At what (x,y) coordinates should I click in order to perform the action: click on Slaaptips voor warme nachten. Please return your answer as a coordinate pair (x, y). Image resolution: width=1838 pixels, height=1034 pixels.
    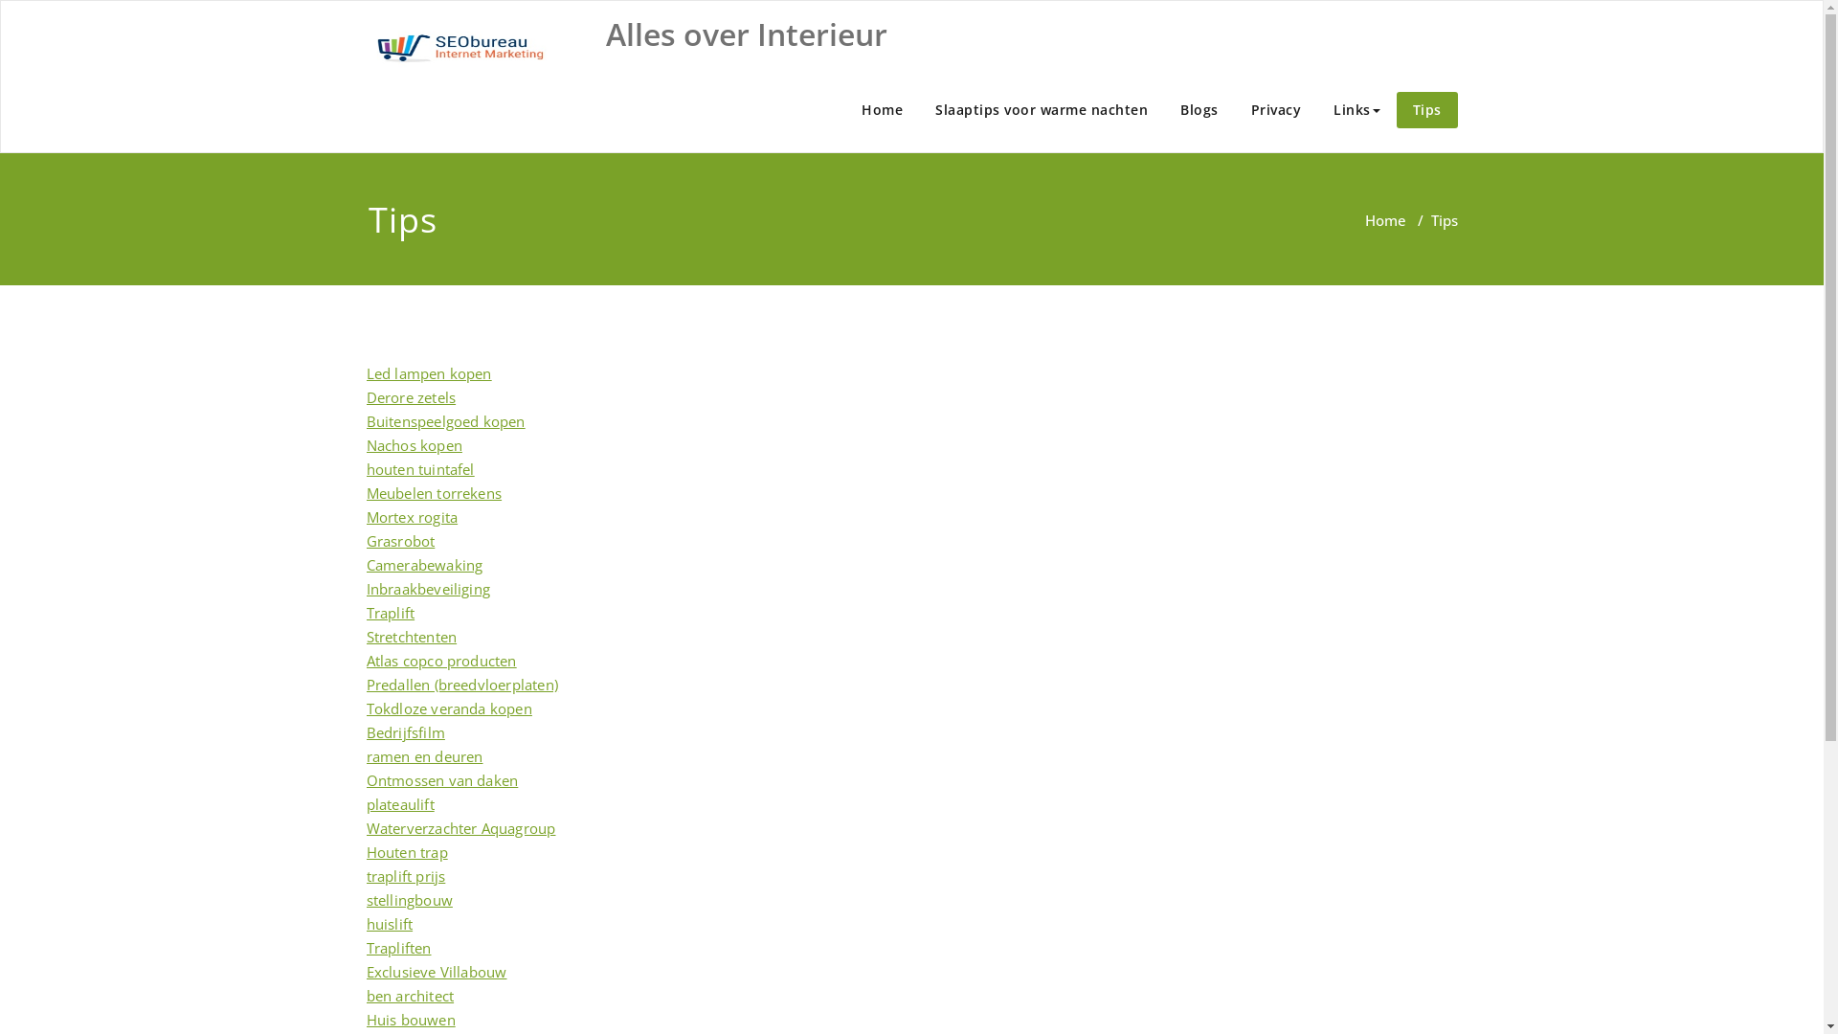
    Looking at the image, I should click on (1042, 110).